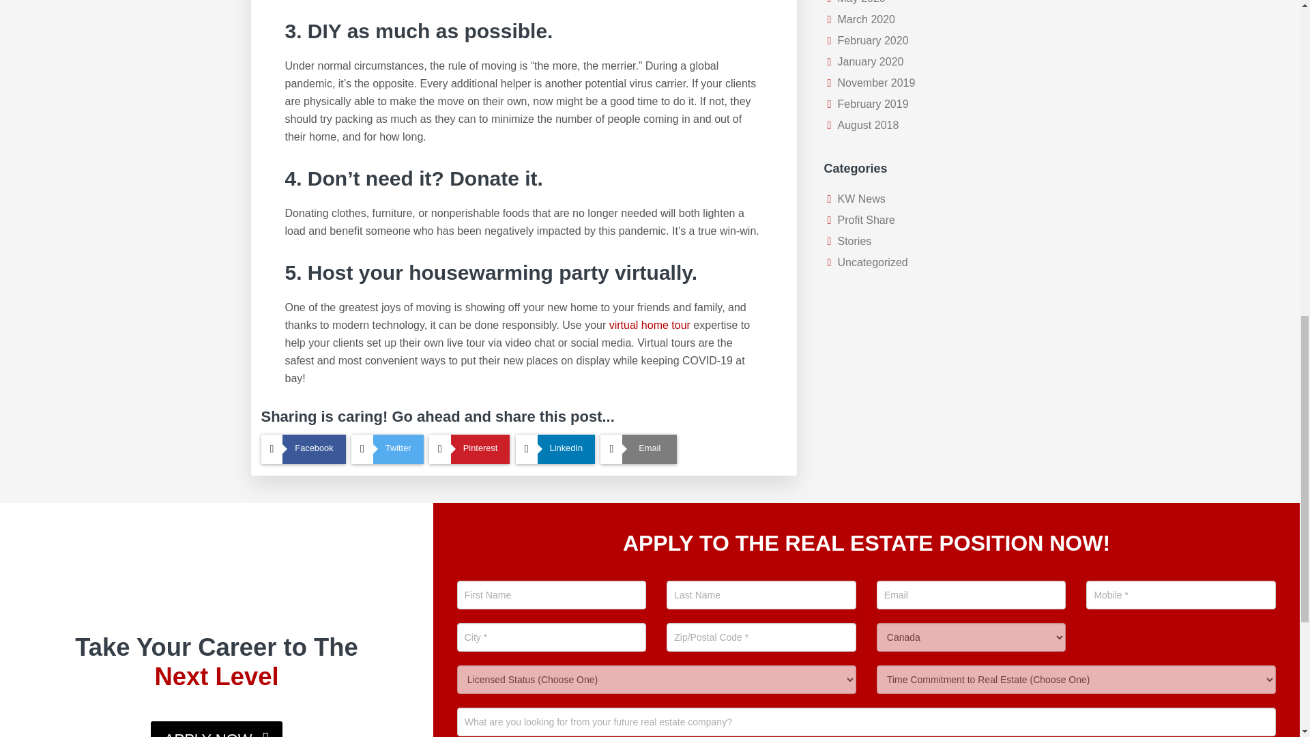 The height and width of the screenshot is (737, 1310). Describe the element at coordinates (650, 325) in the screenshot. I see `virtual home tour` at that location.